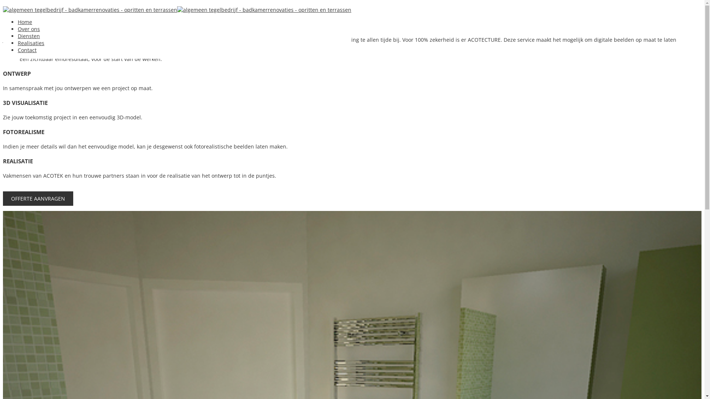 The height and width of the screenshot is (399, 710). What do you see at coordinates (29, 36) in the screenshot?
I see `Diensten` at bounding box center [29, 36].